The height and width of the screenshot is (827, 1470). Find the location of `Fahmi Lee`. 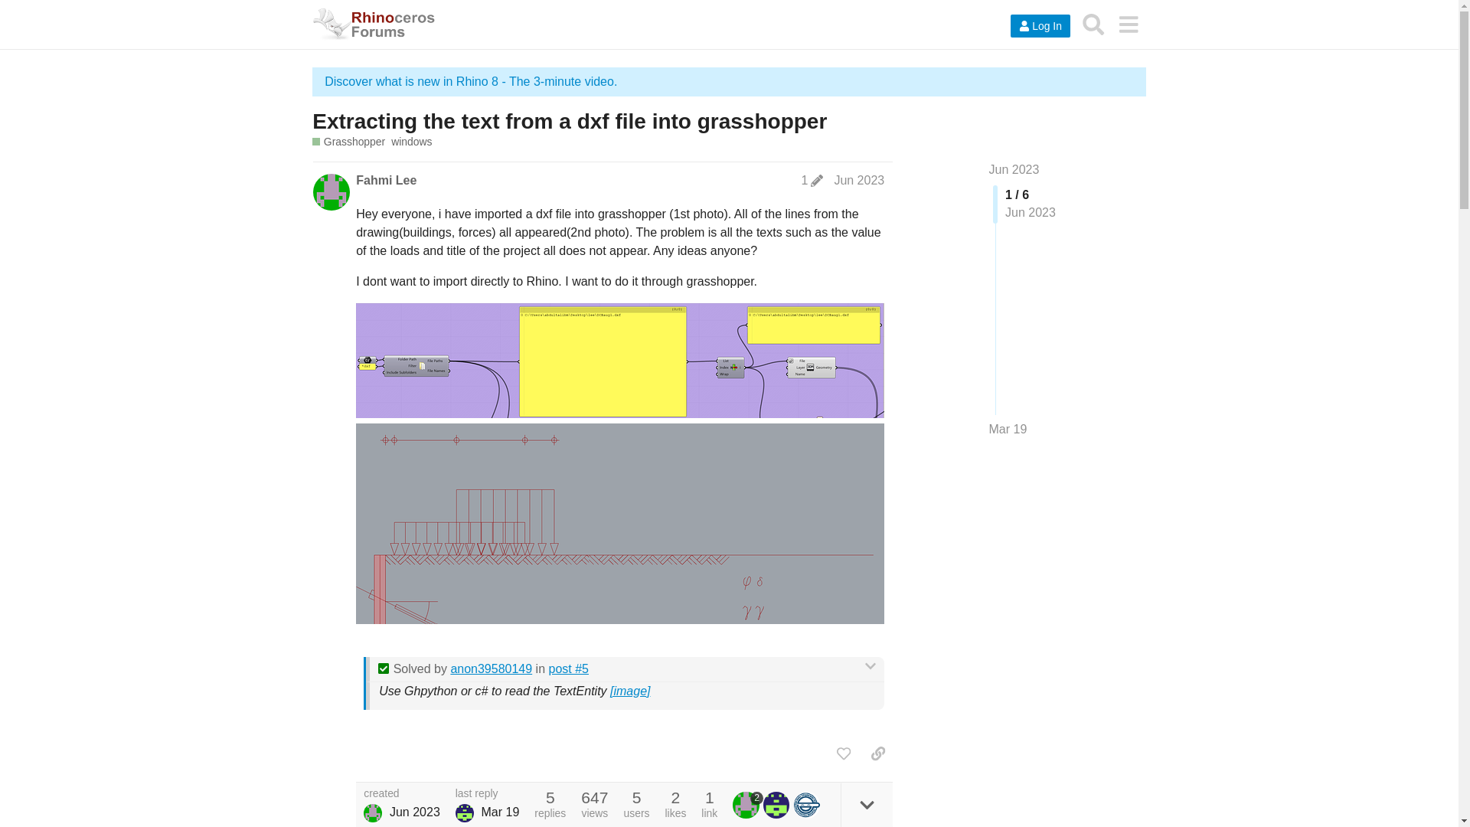

Fahmi Lee is located at coordinates (372, 812).